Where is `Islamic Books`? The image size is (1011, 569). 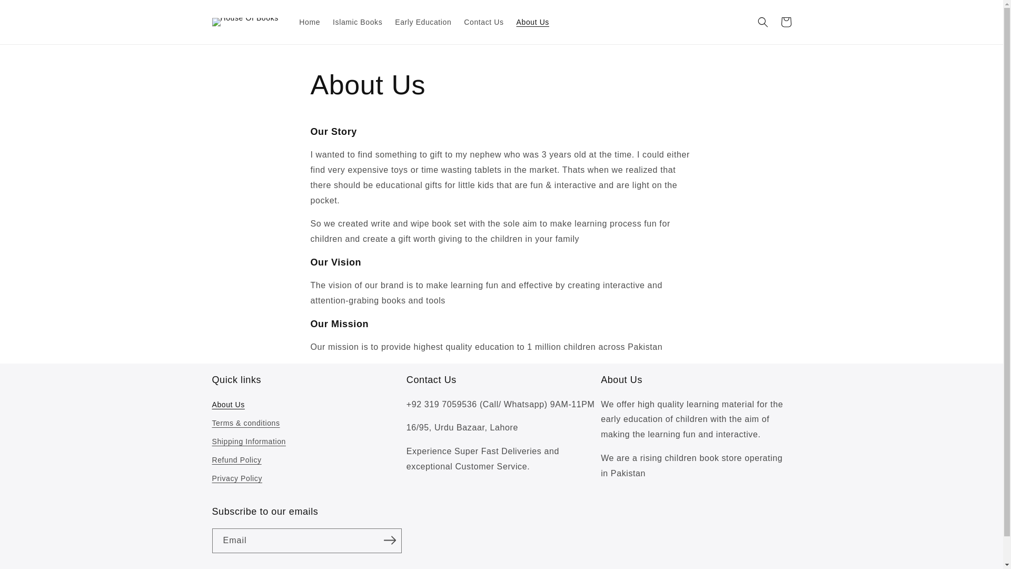 Islamic Books is located at coordinates (357, 22).